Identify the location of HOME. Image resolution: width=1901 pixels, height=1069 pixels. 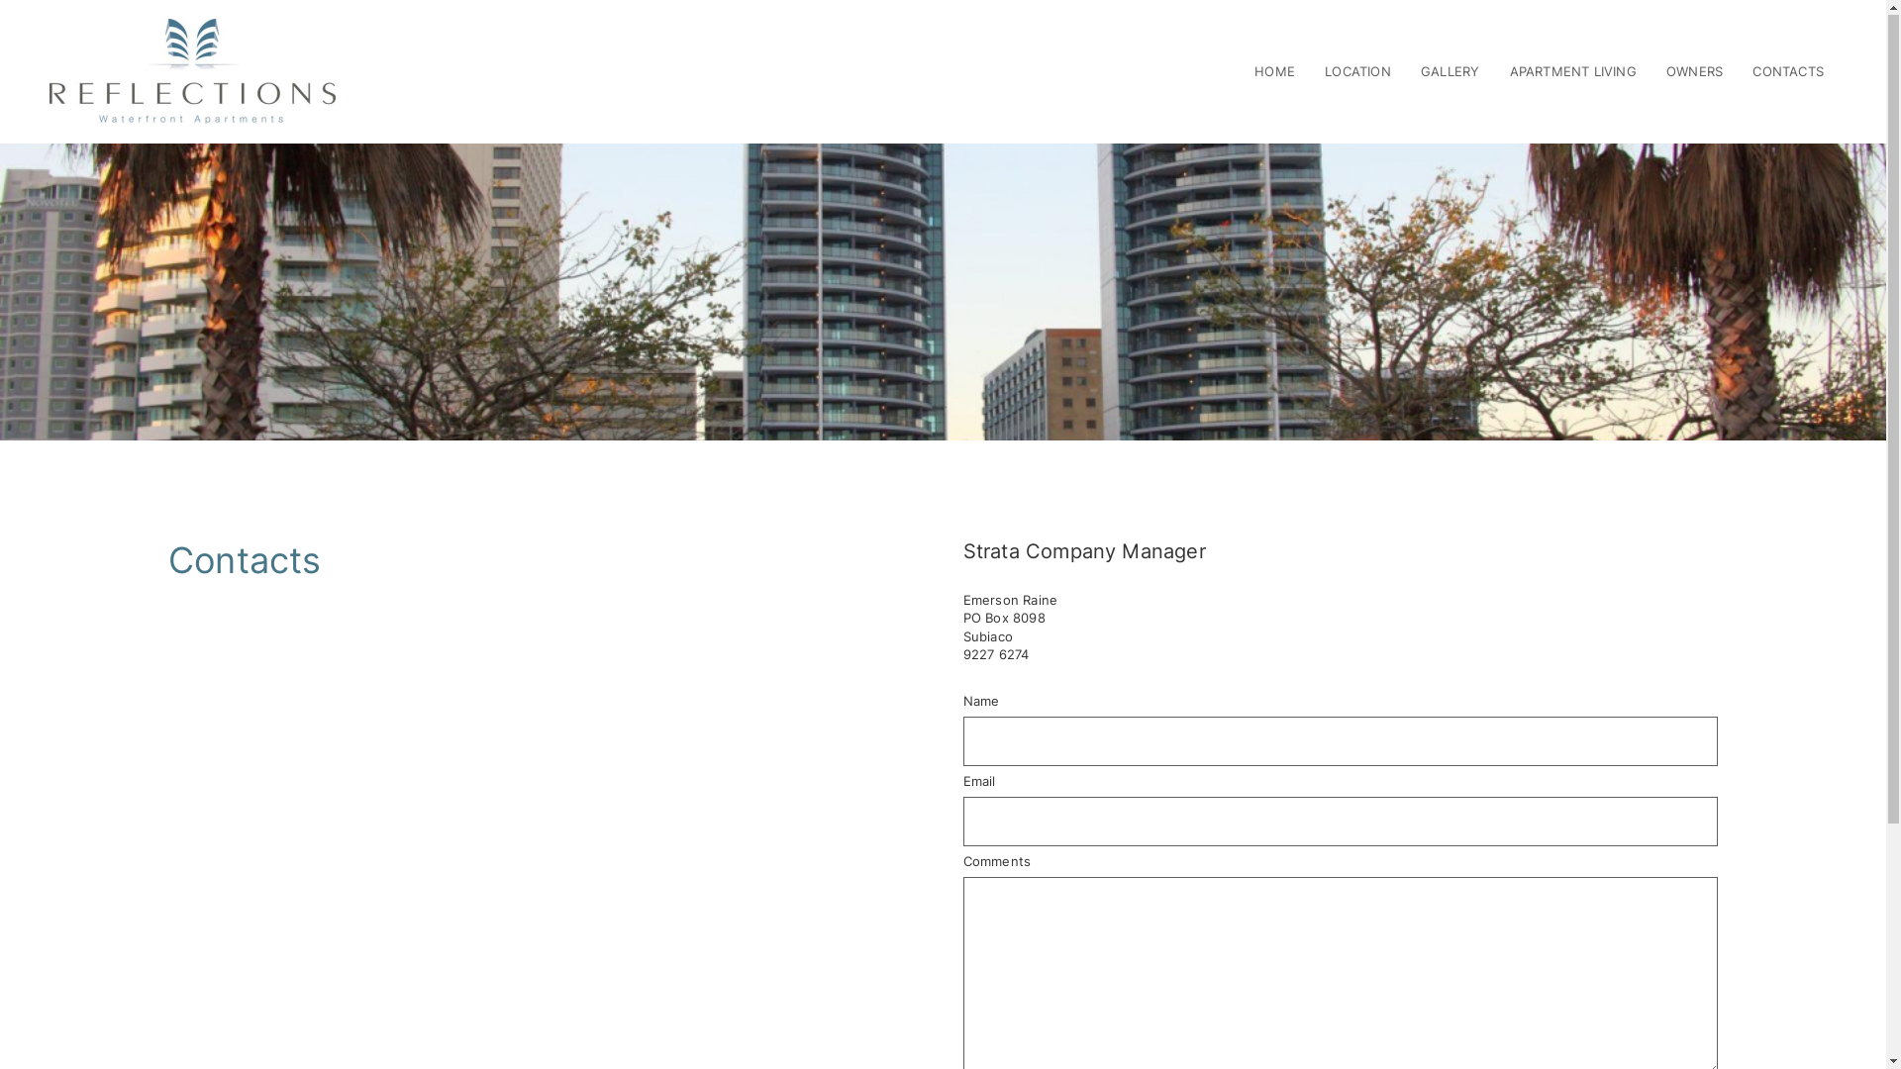
(1275, 72).